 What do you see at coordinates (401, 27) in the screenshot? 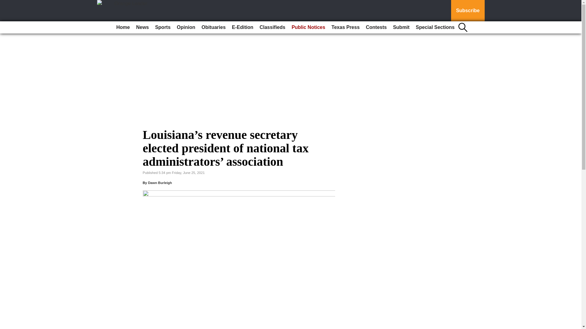
I see `Submit` at bounding box center [401, 27].